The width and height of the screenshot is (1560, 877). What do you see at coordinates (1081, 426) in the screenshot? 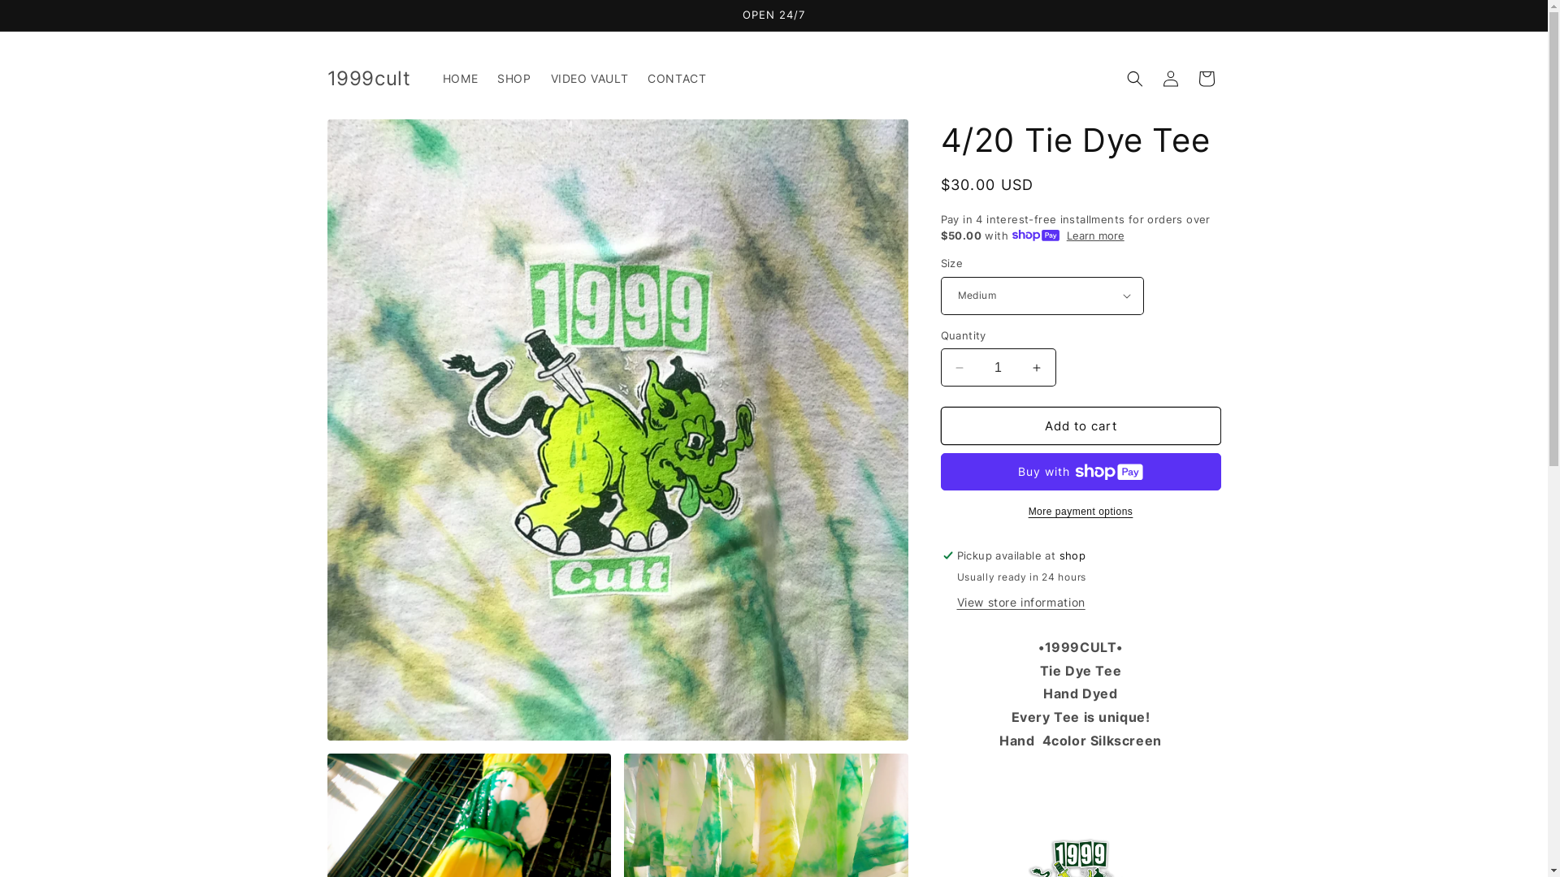
I see `Add to cart` at bounding box center [1081, 426].